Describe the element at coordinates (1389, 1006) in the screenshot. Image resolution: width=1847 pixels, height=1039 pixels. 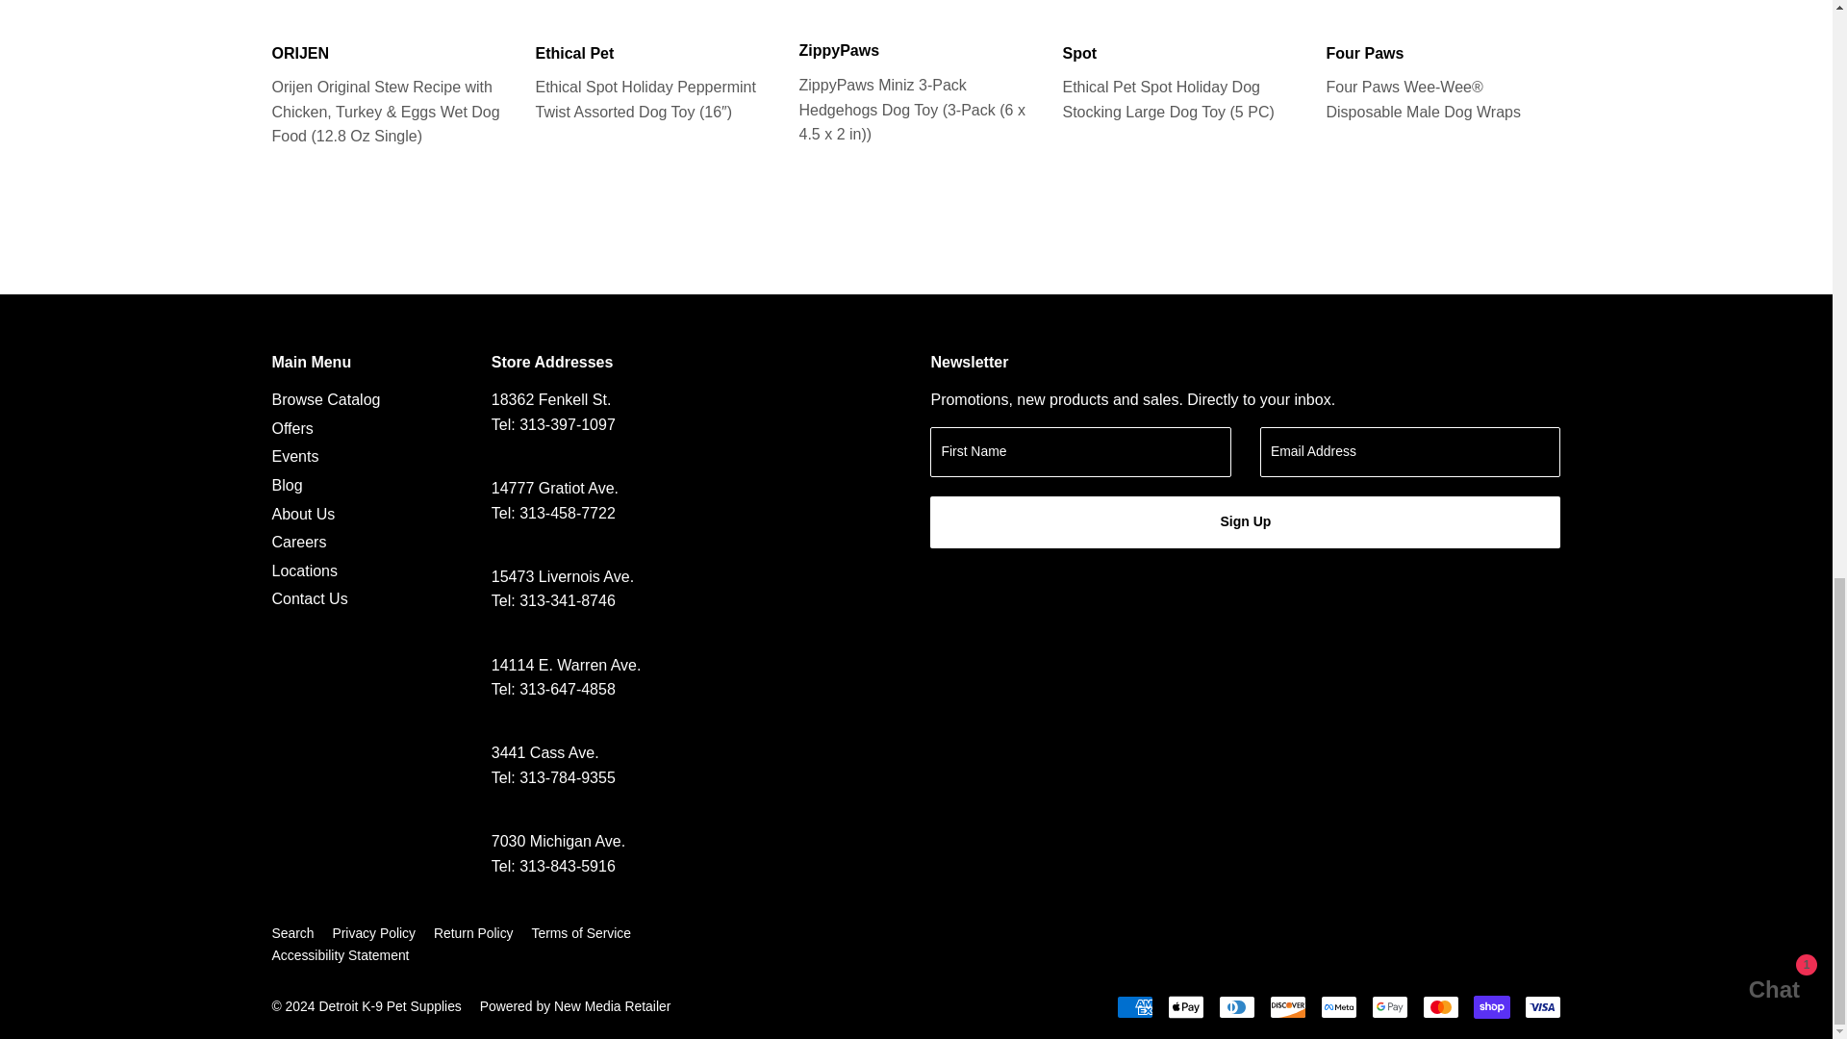
I see `Google Pay` at that location.